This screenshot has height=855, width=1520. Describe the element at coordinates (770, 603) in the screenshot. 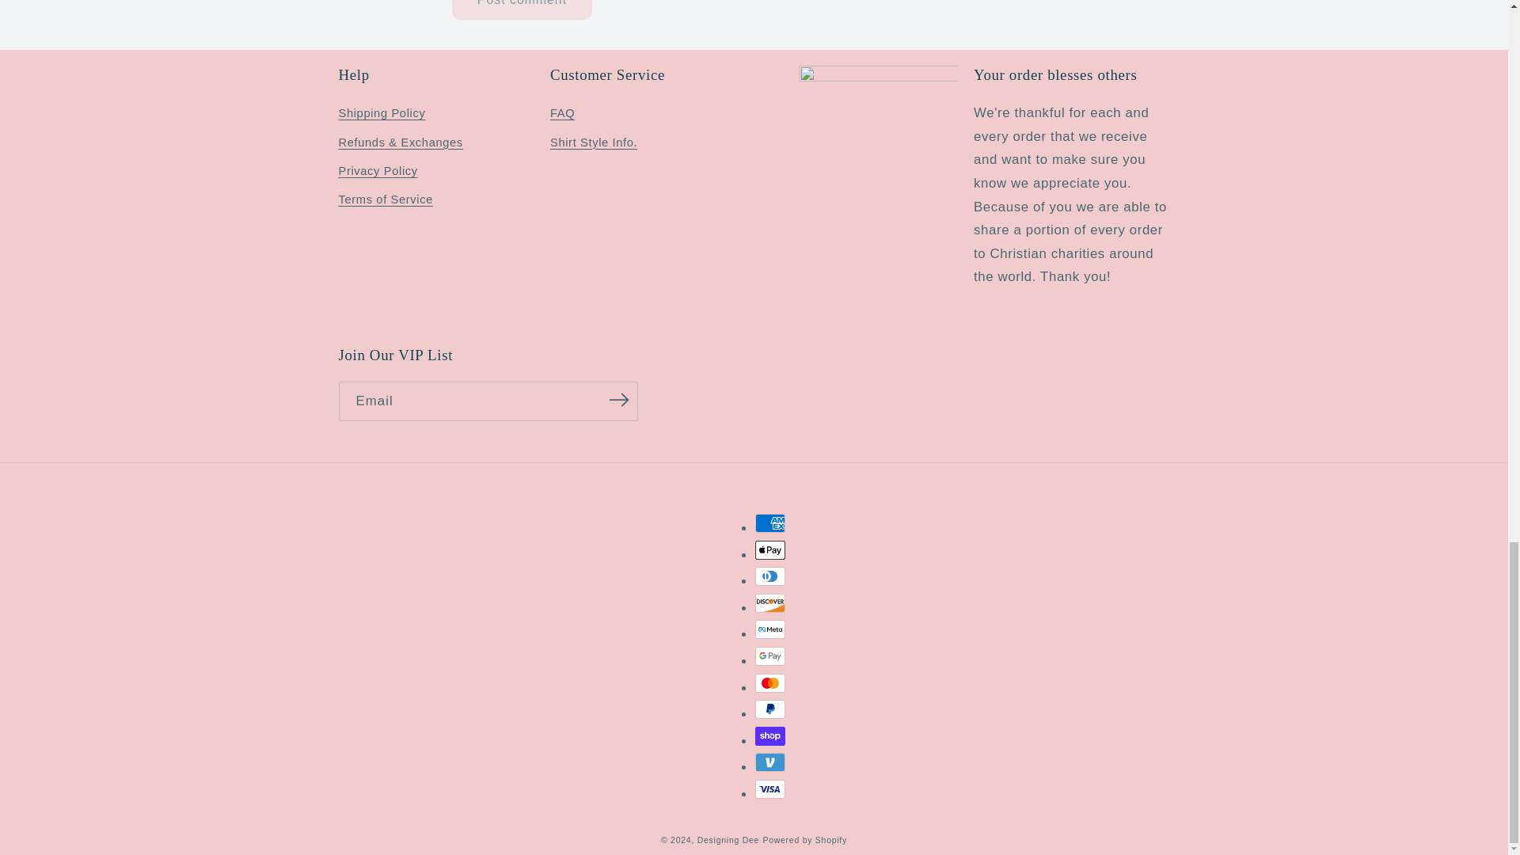

I see `Discover` at that location.